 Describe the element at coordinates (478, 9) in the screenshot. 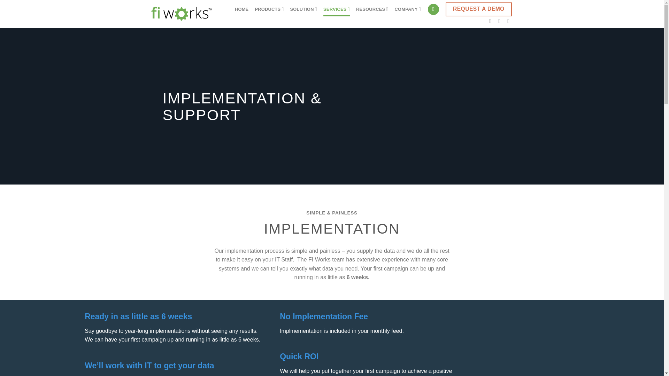

I see `REQUEST A DEMO` at that location.